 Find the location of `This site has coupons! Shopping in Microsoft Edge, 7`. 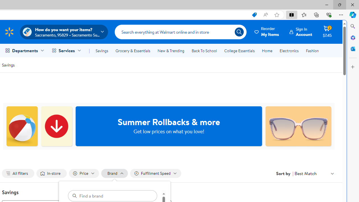

This site has coupons! Shopping in Microsoft Edge, 7 is located at coordinates (254, 15).